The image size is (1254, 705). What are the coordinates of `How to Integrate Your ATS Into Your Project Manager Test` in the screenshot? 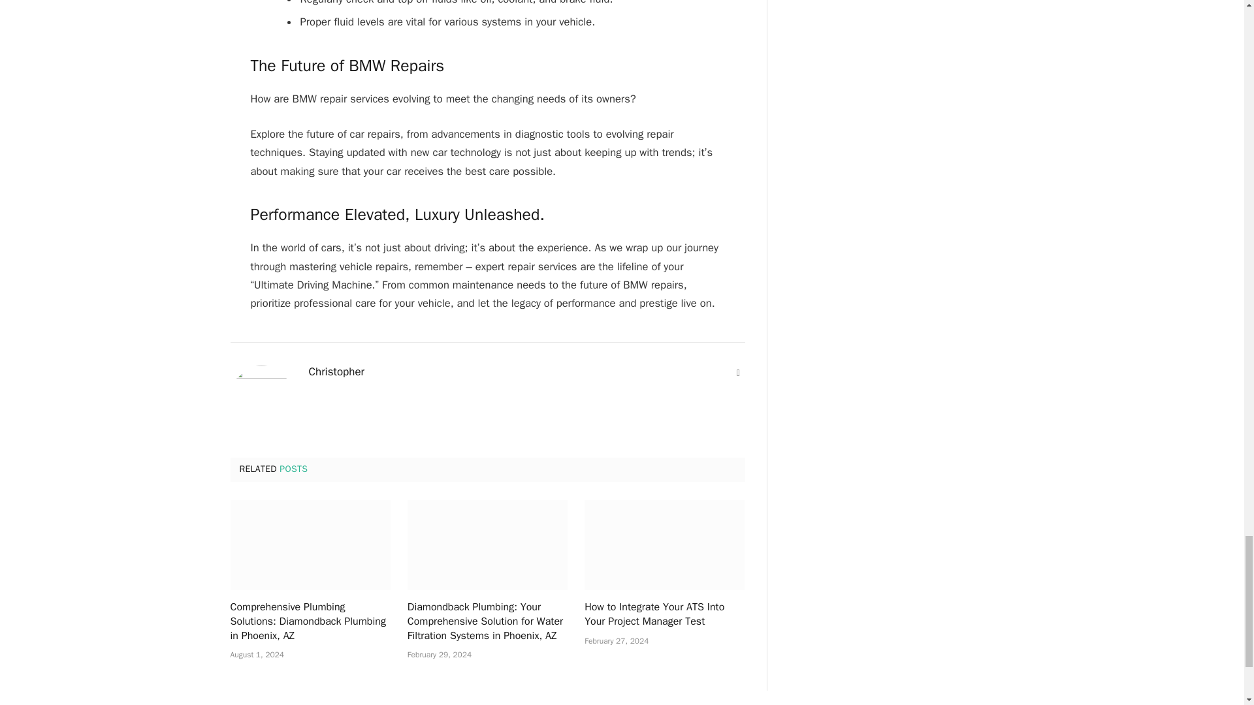 It's located at (664, 544).